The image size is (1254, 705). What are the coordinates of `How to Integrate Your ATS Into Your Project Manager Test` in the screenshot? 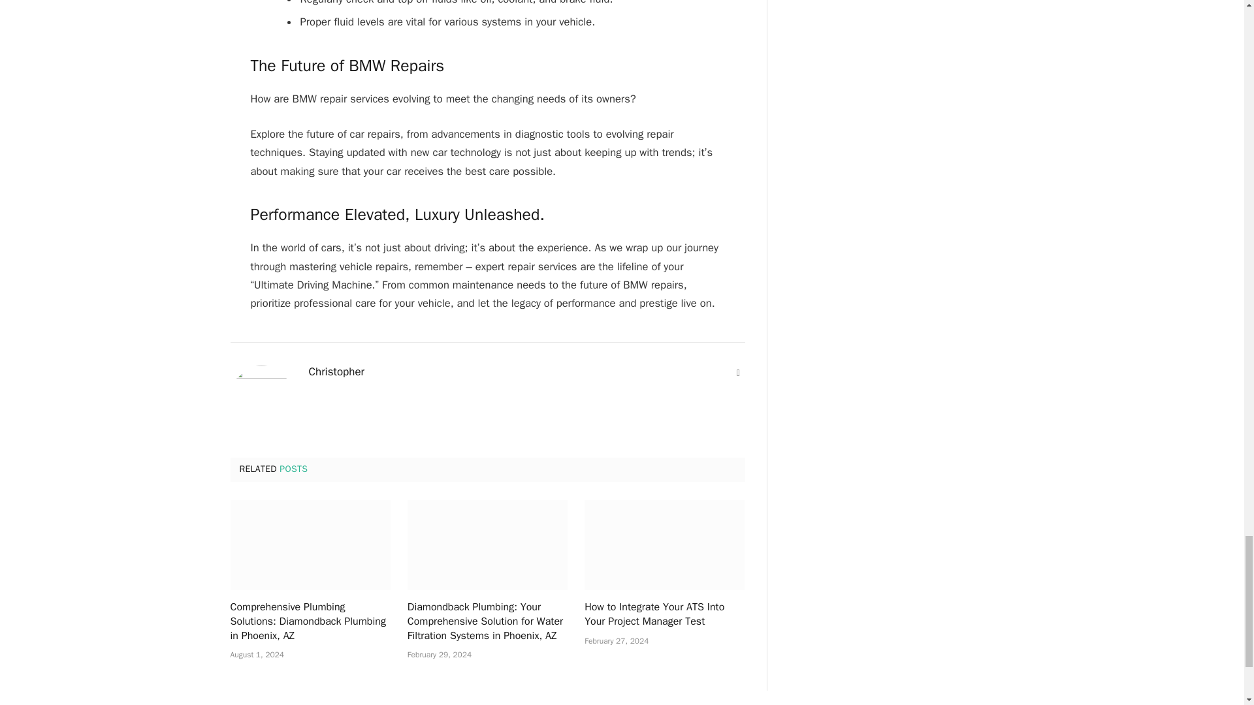 It's located at (664, 544).